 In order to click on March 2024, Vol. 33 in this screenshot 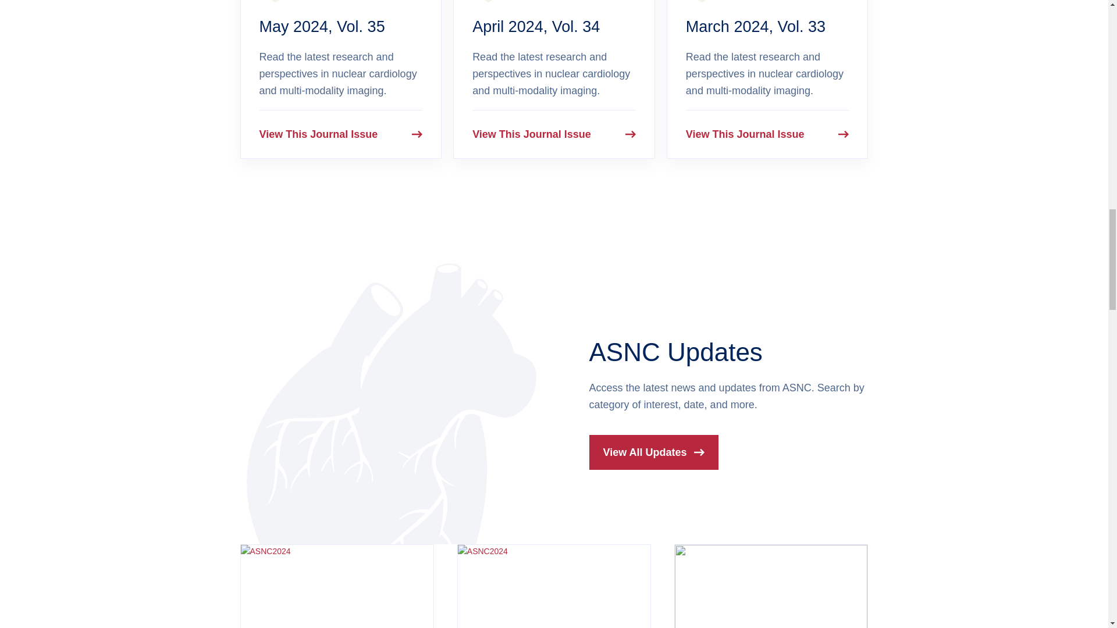, I will do `click(755, 27)`.